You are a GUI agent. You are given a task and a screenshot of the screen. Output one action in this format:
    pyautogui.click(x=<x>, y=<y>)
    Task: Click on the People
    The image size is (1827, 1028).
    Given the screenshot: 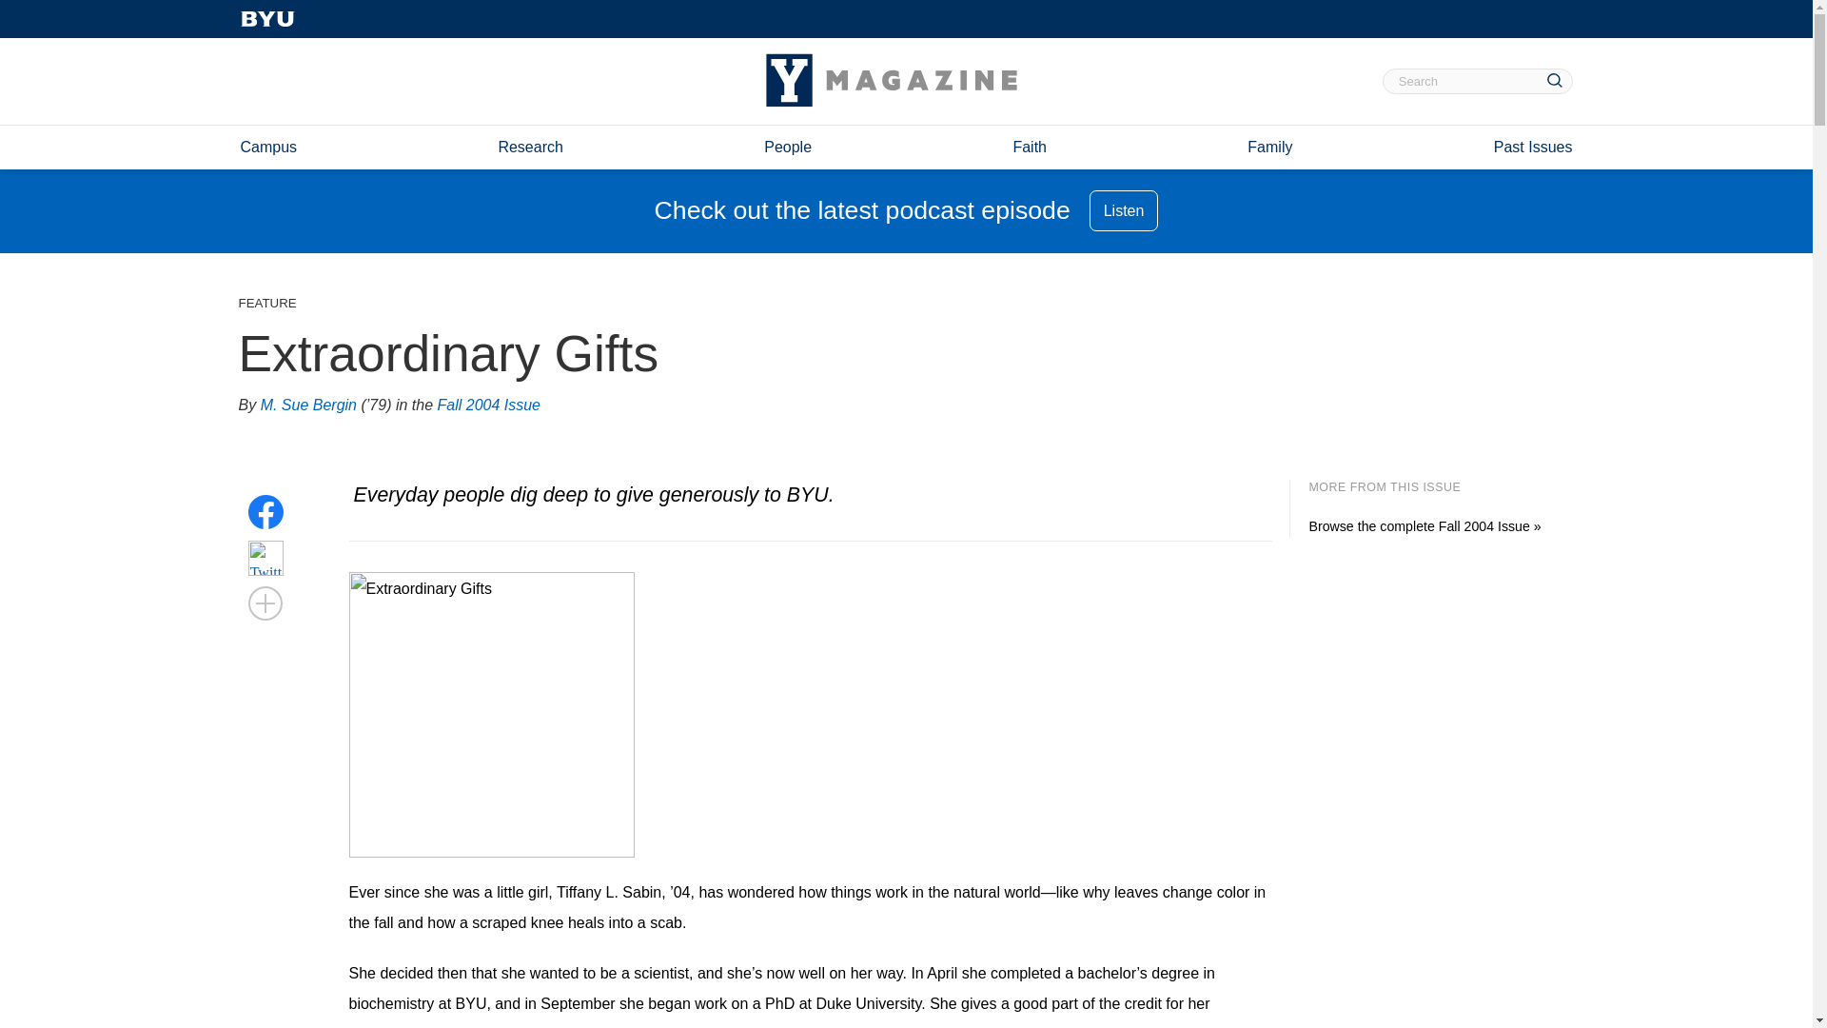 What is the action you would take?
    pyautogui.click(x=787, y=147)
    